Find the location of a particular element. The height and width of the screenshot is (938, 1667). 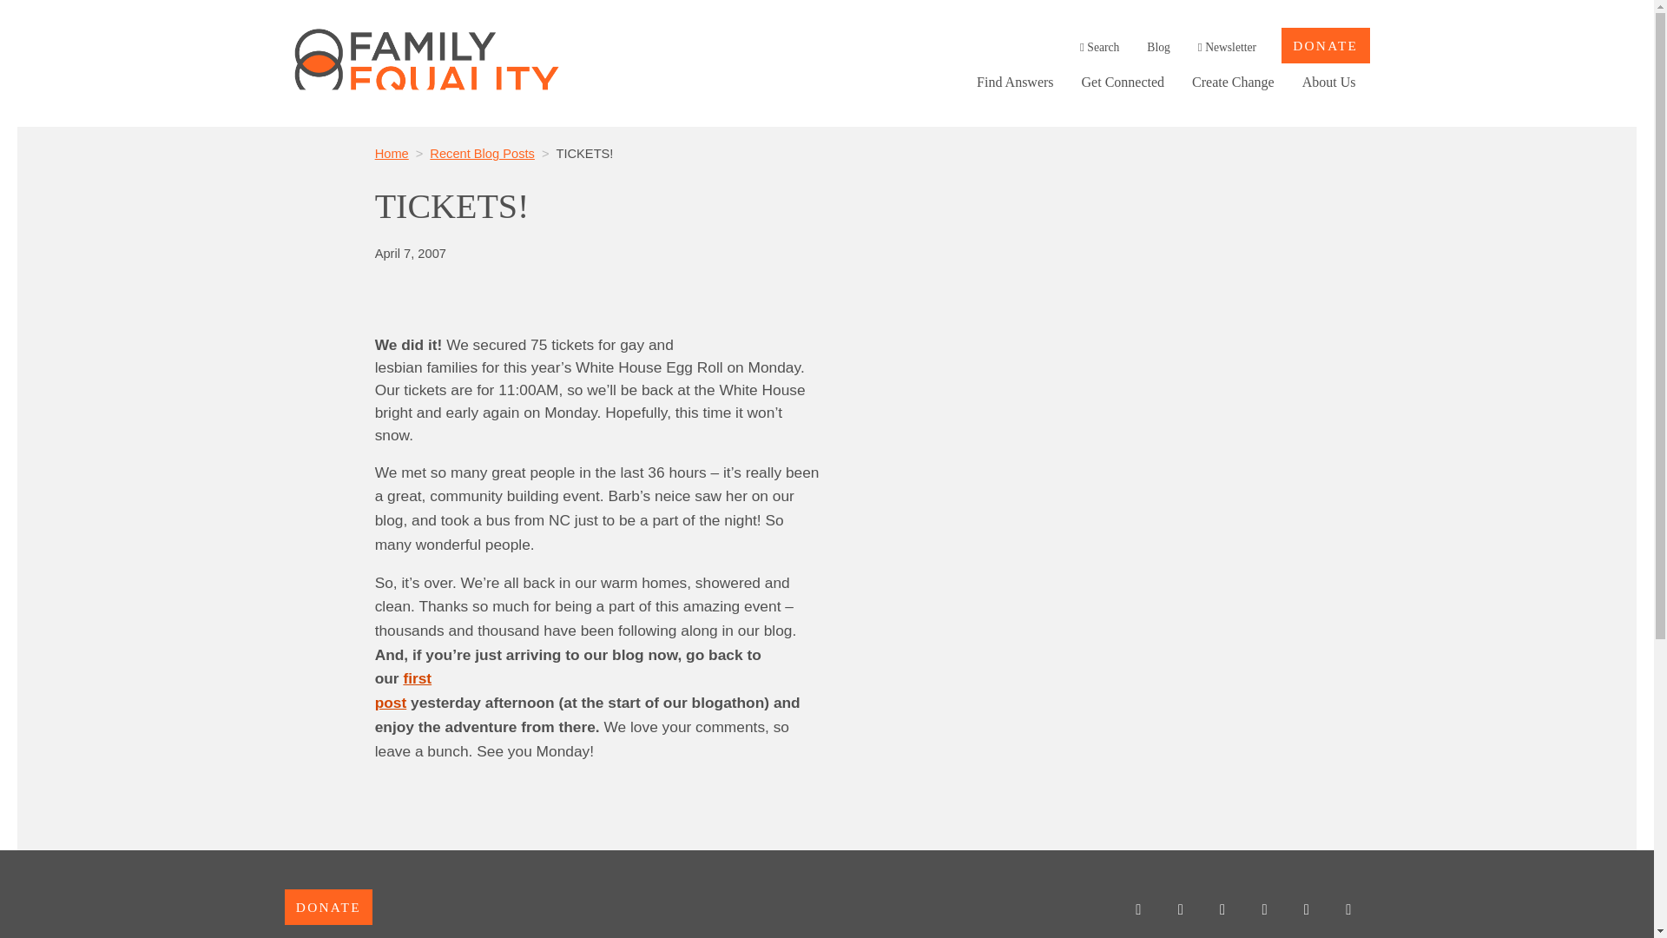

Search is located at coordinates (1158, 47).